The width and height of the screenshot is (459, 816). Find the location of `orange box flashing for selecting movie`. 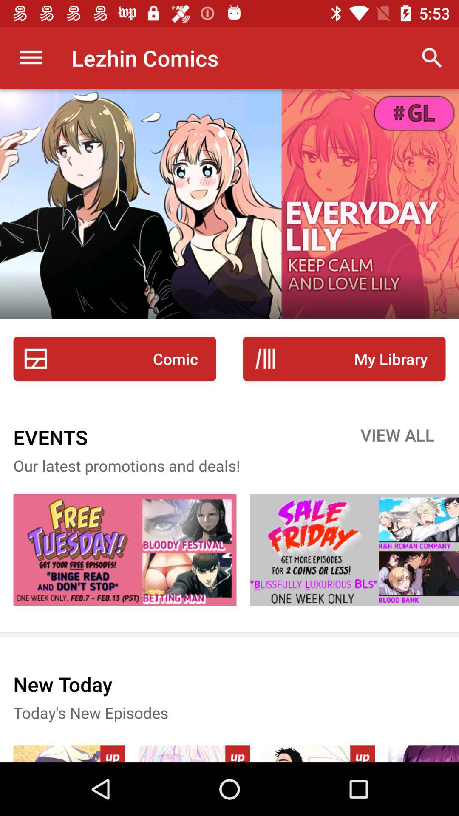

orange box flashing for selecting movie is located at coordinates (354, 550).